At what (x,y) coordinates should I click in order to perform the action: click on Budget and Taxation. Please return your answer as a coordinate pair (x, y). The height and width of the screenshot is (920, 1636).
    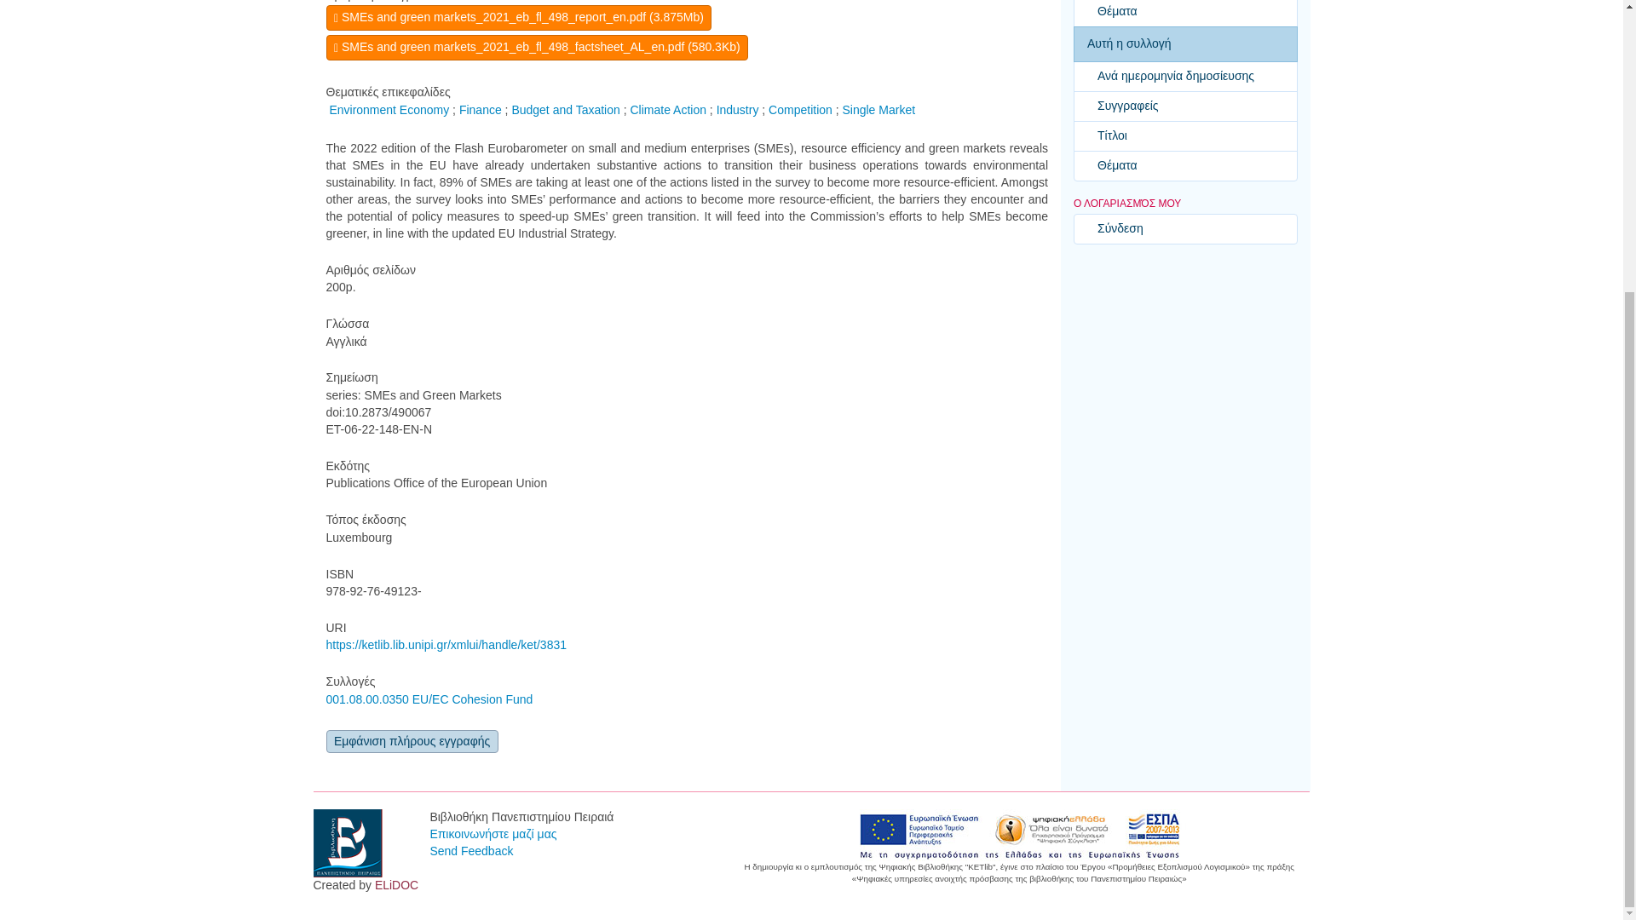
    Looking at the image, I should click on (565, 109).